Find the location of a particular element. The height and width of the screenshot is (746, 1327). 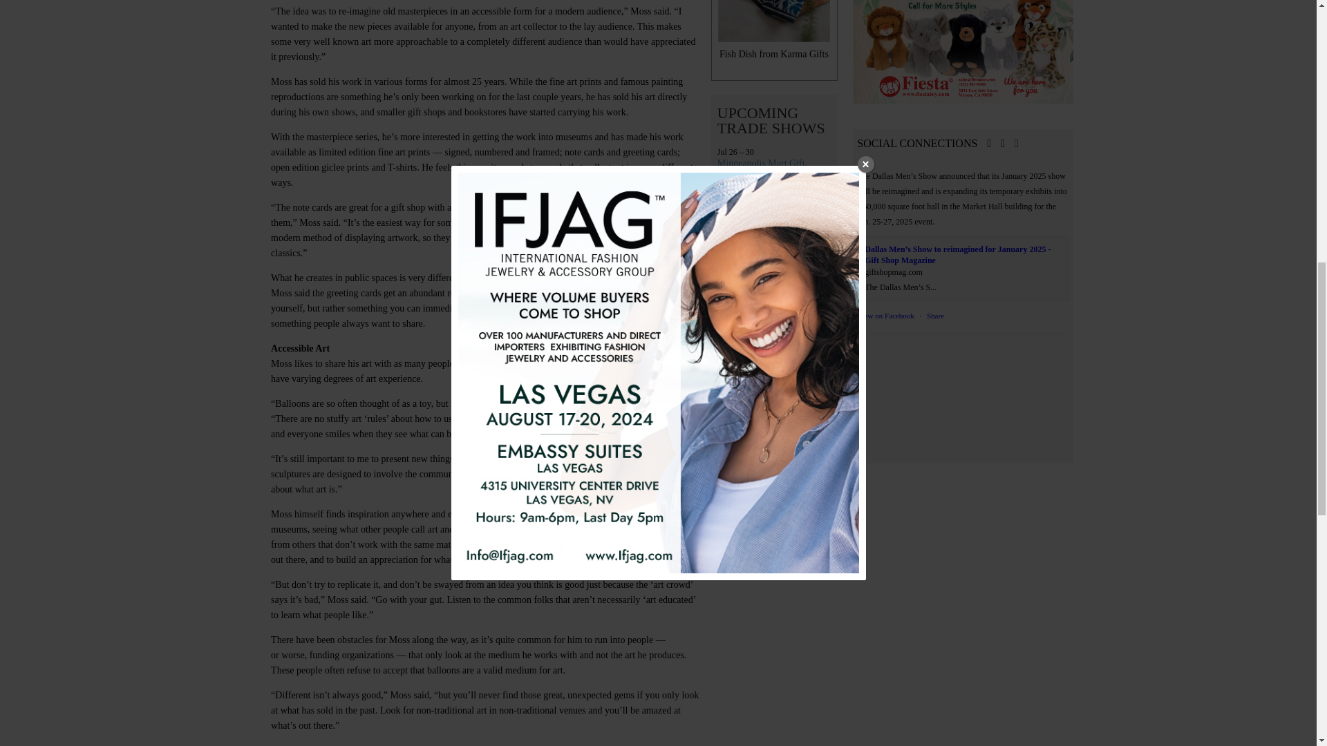

Fiesta is located at coordinates (963, 54).